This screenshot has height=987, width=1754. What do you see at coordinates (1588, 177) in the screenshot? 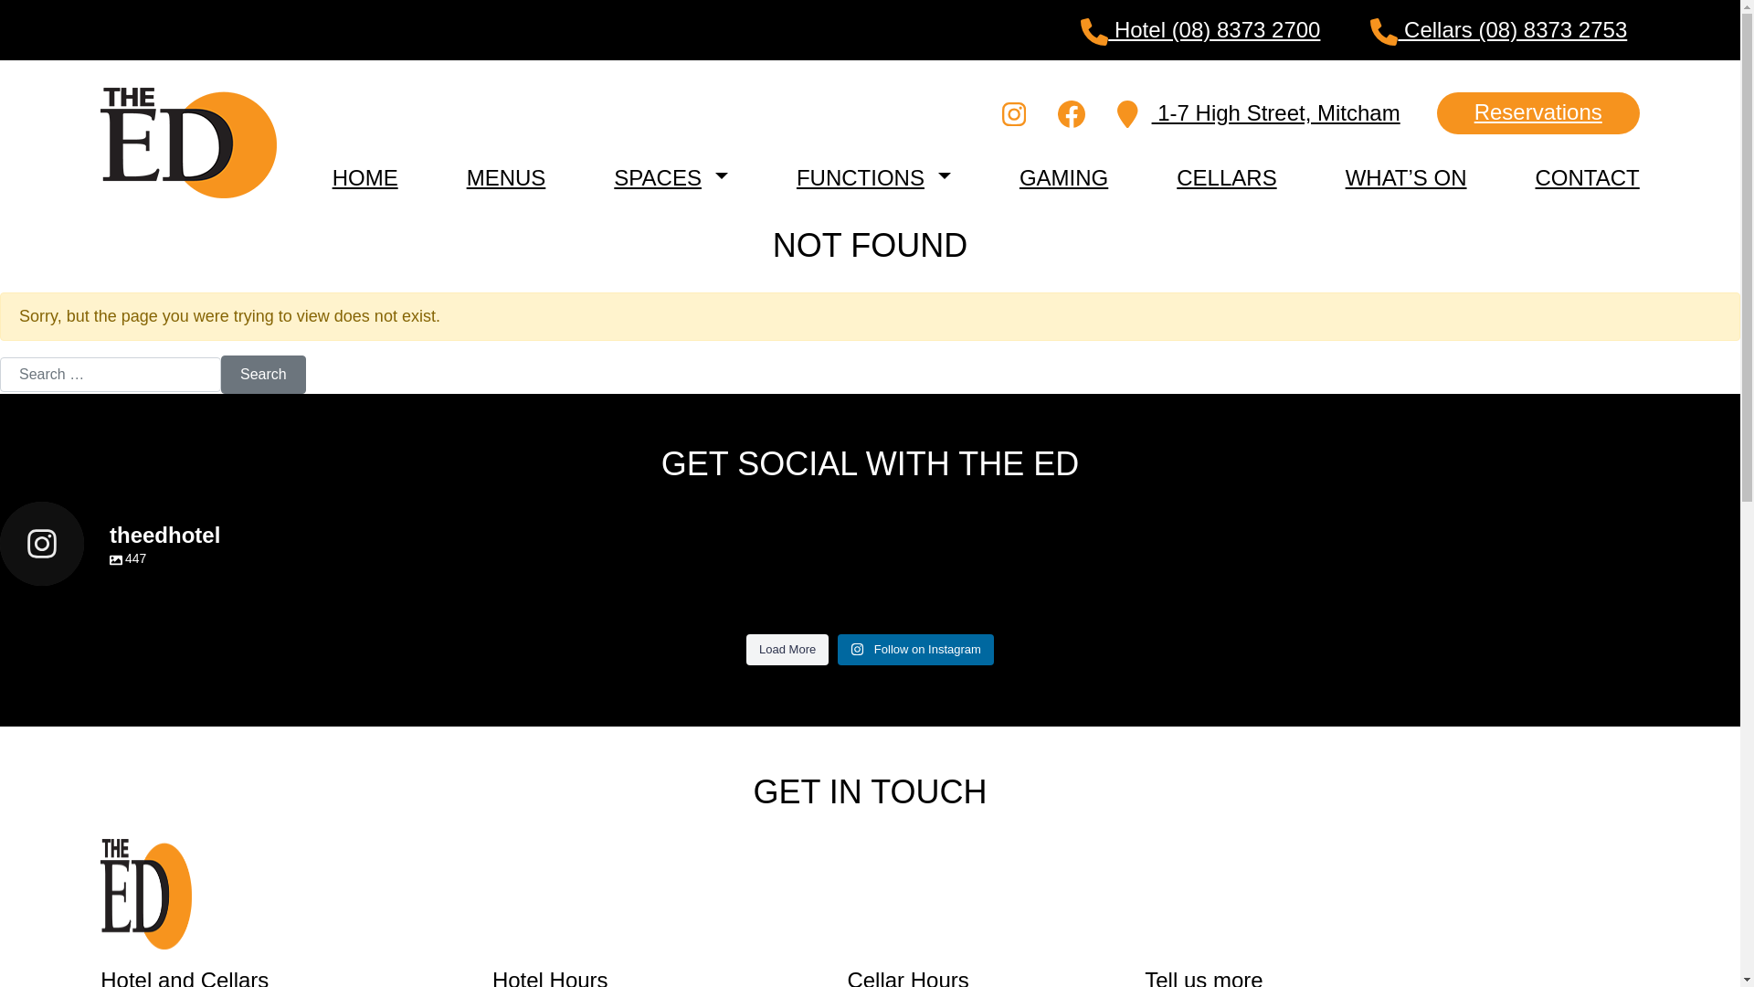
I see `CONTACT` at bounding box center [1588, 177].